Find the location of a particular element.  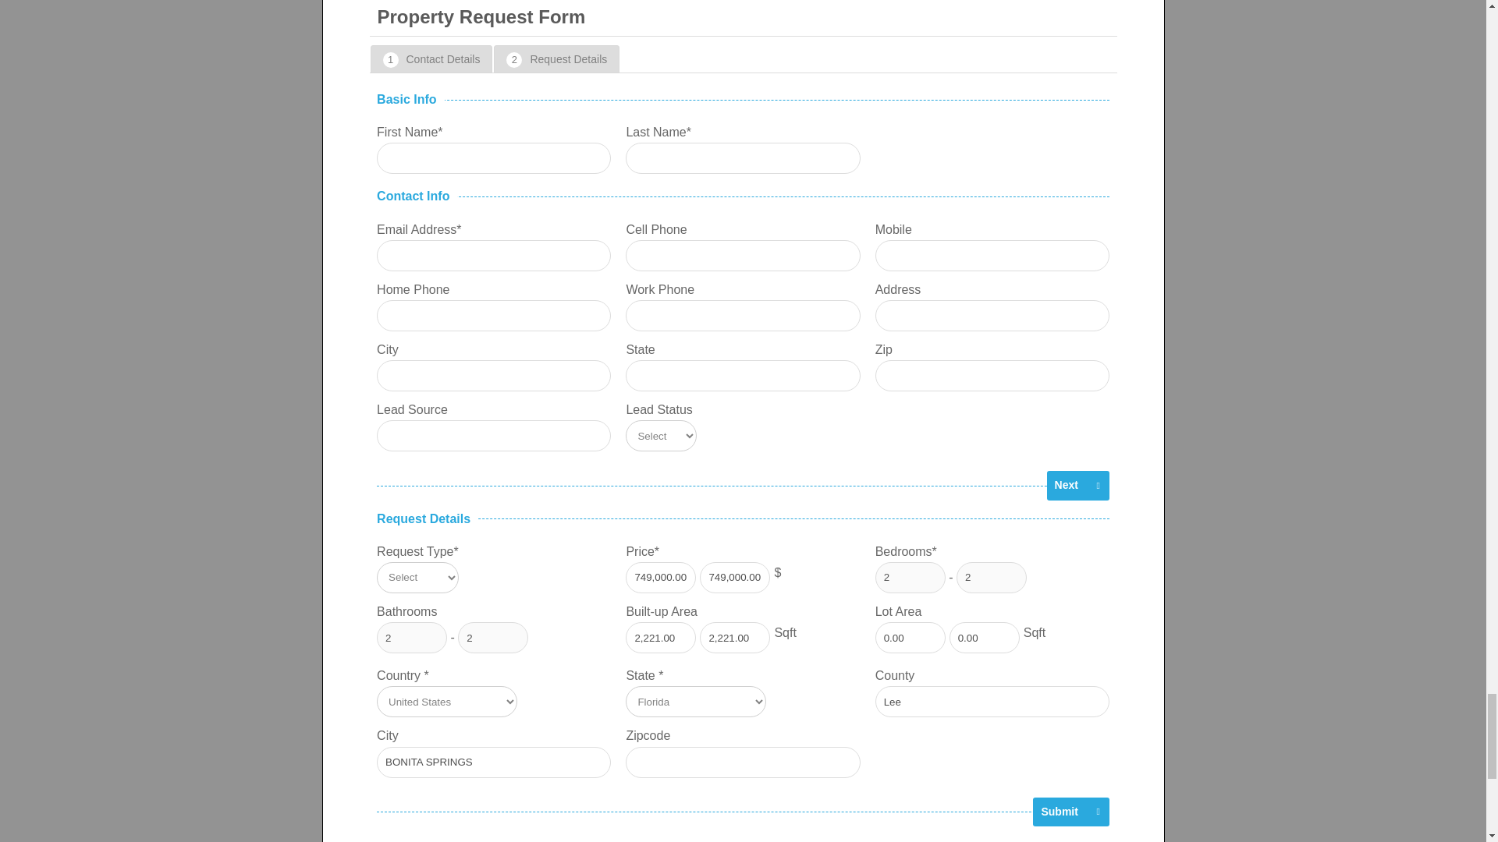

2 is located at coordinates (991, 578).